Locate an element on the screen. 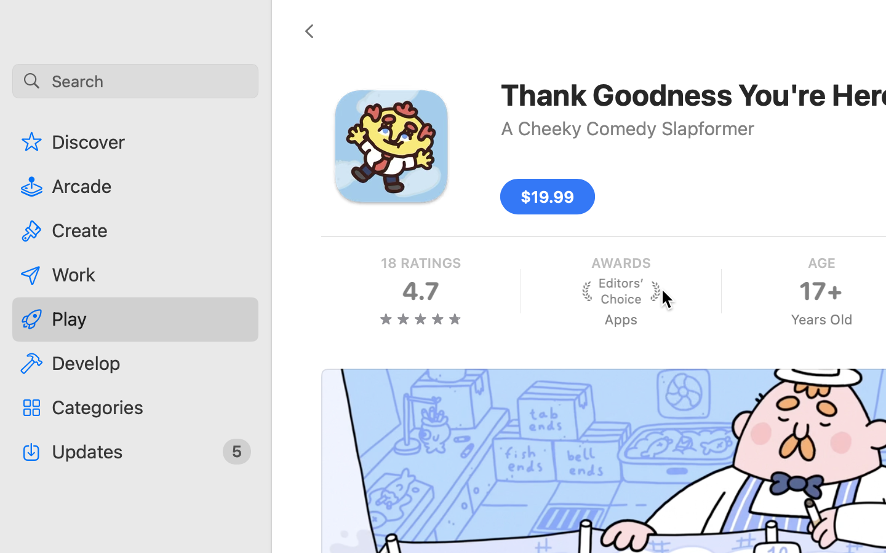  four and three quarters stars, 18 RATINGS, 4.7 is located at coordinates (421, 291).